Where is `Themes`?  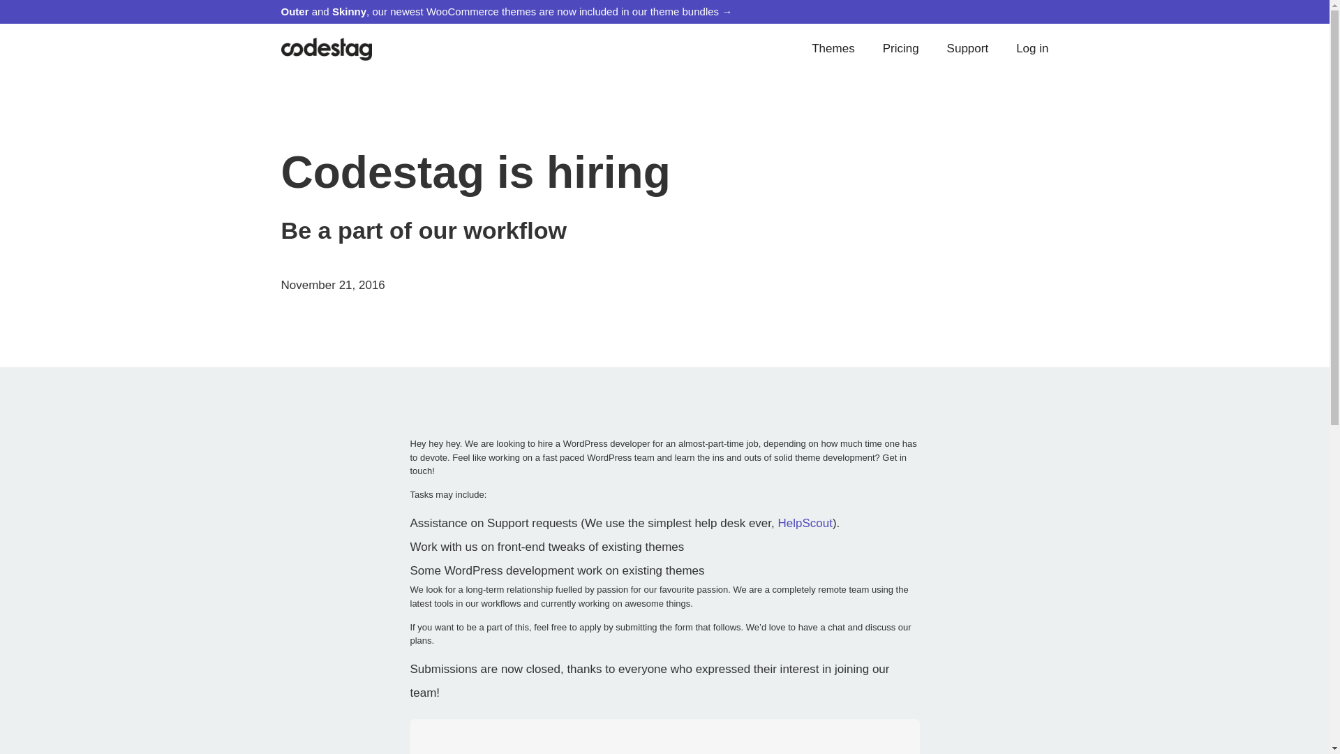
Themes is located at coordinates (833, 48).